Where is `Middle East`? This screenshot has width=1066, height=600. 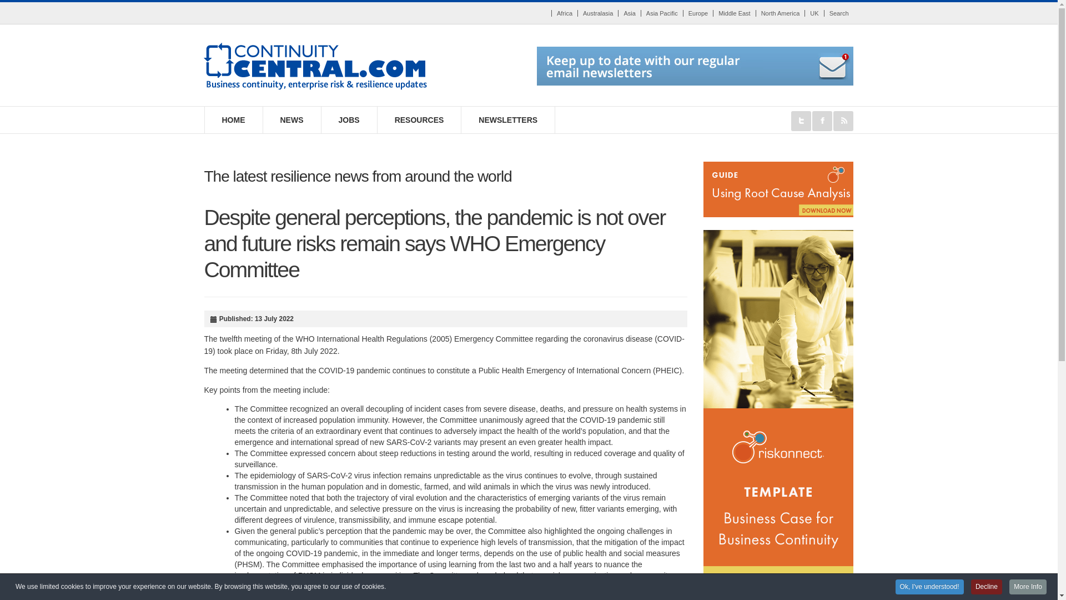 Middle East is located at coordinates (734, 13).